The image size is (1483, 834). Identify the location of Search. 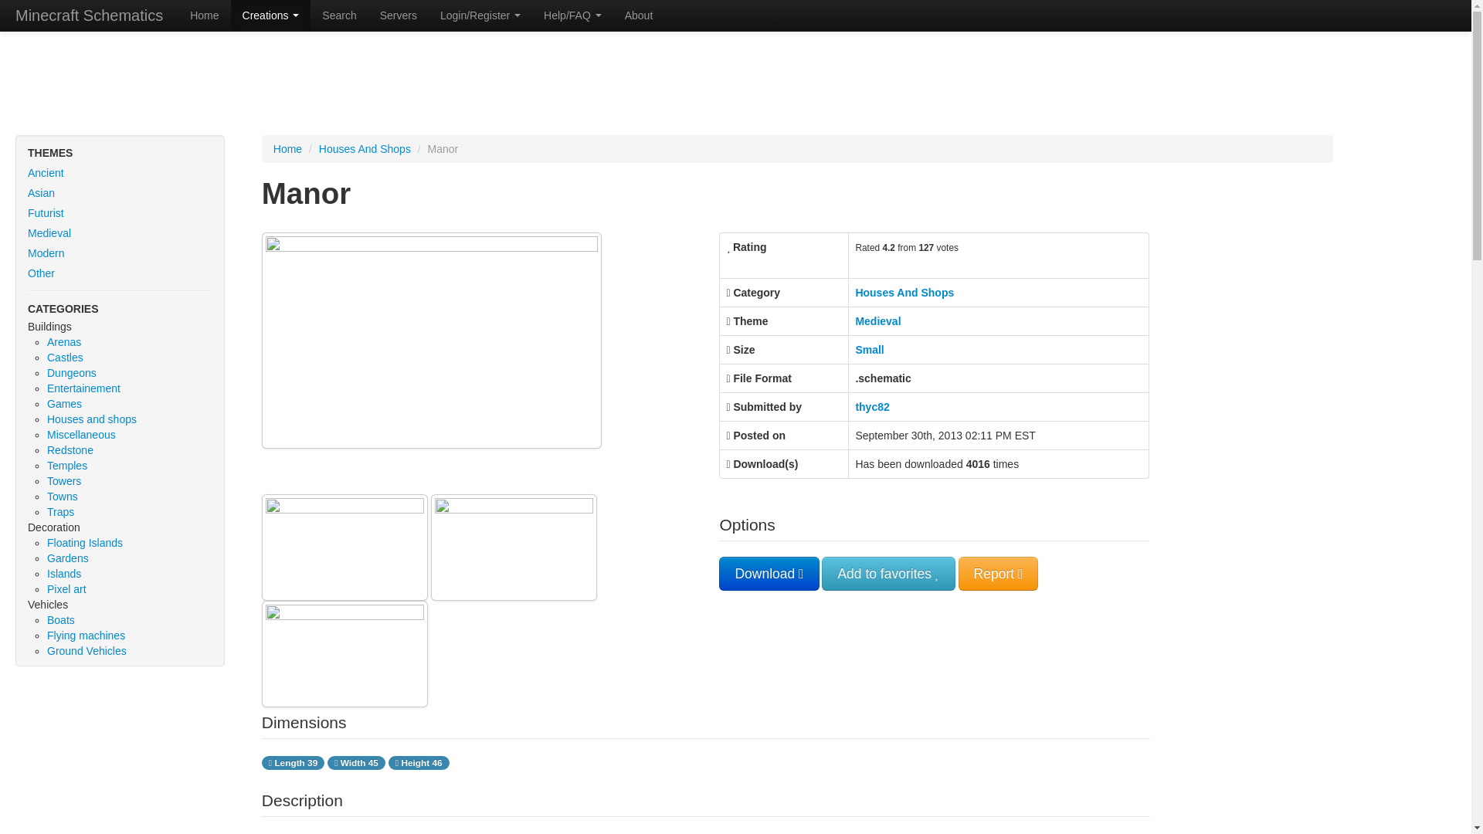
(338, 15).